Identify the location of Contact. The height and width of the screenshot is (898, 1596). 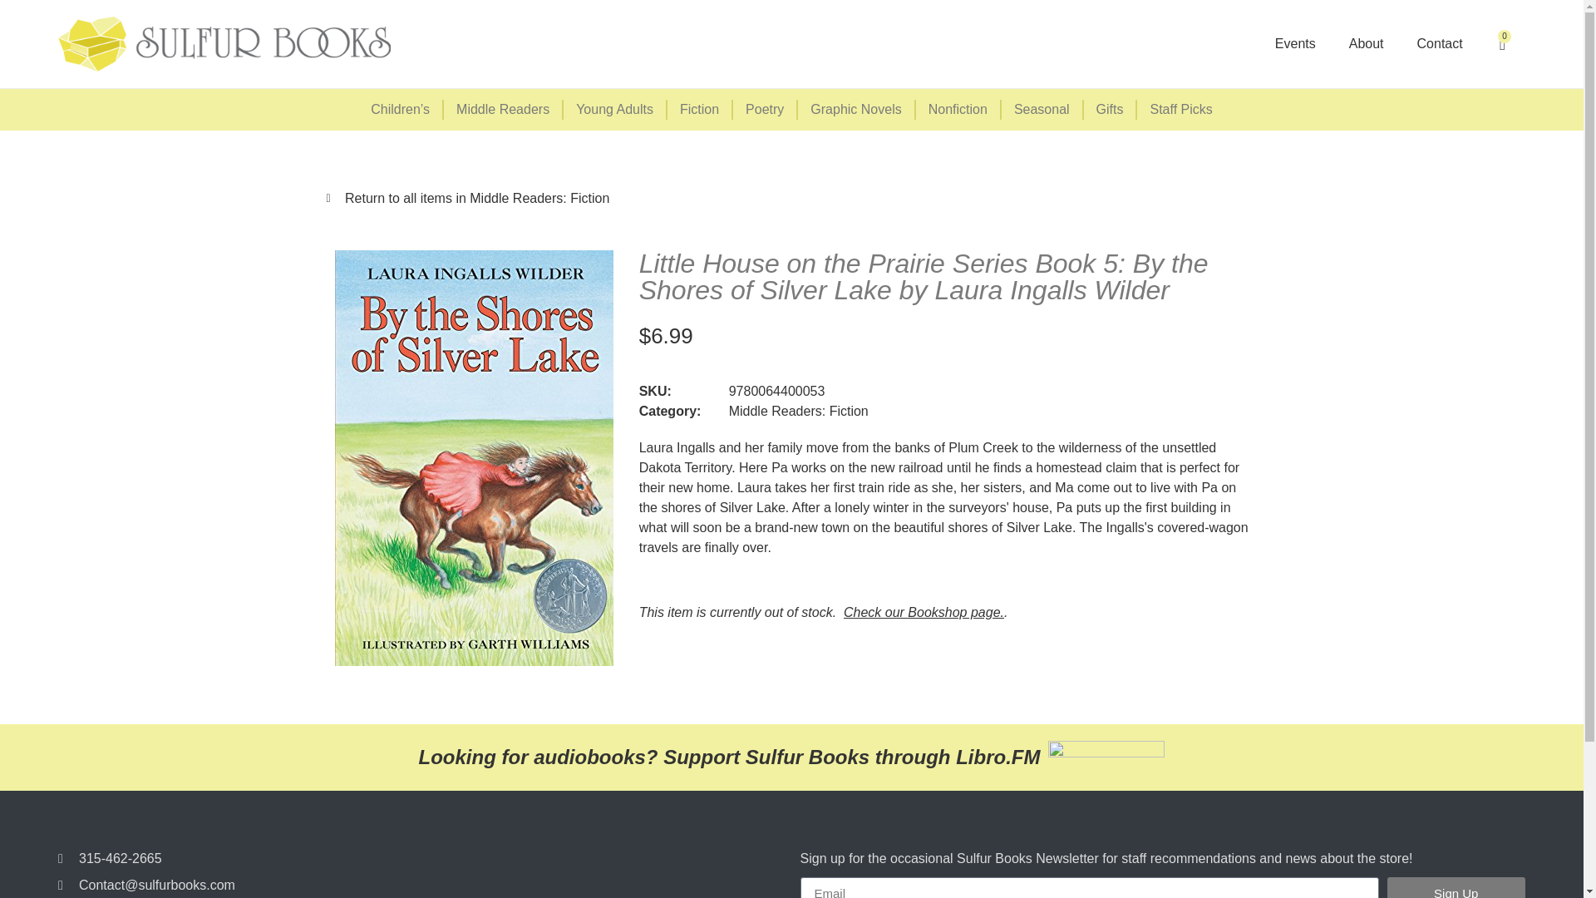
(1440, 43).